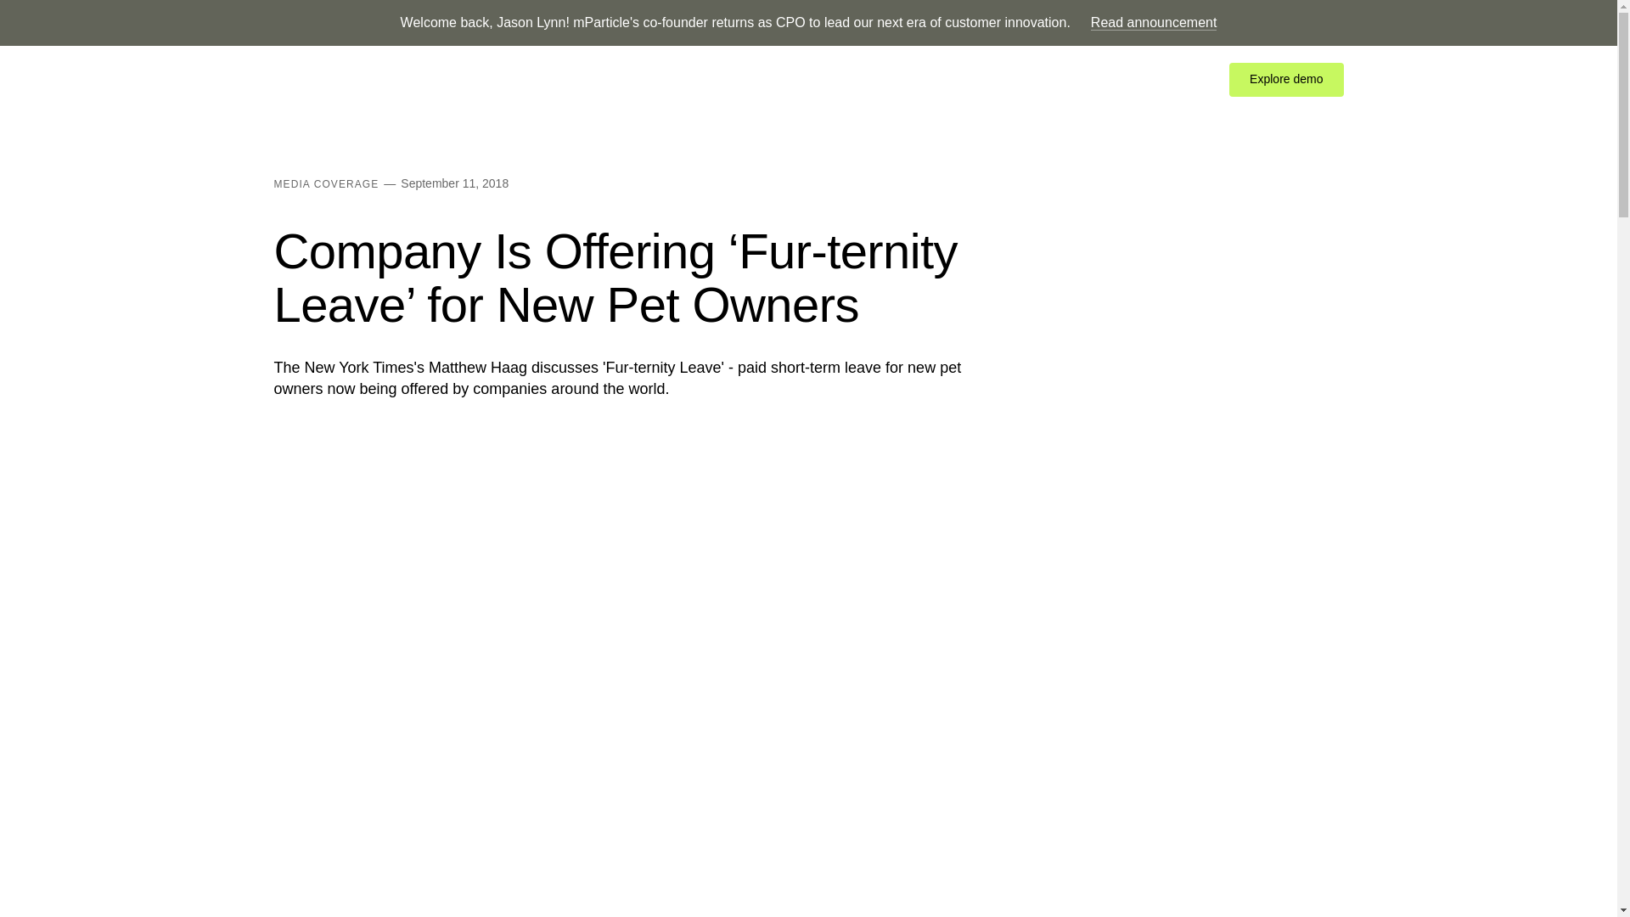  I want to click on Contact us, so click(1173, 80).